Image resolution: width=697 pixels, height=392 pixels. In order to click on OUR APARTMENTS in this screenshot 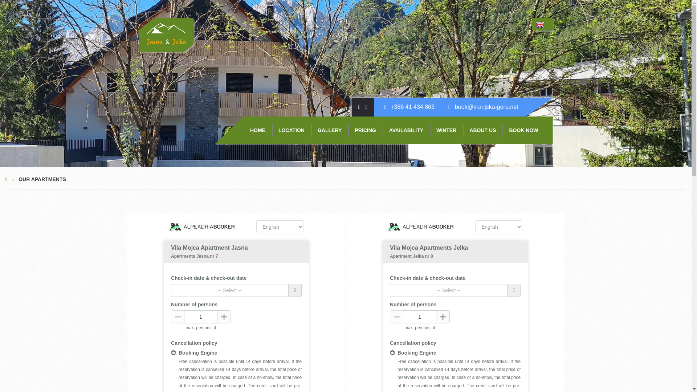, I will do `click(44, 179)`.